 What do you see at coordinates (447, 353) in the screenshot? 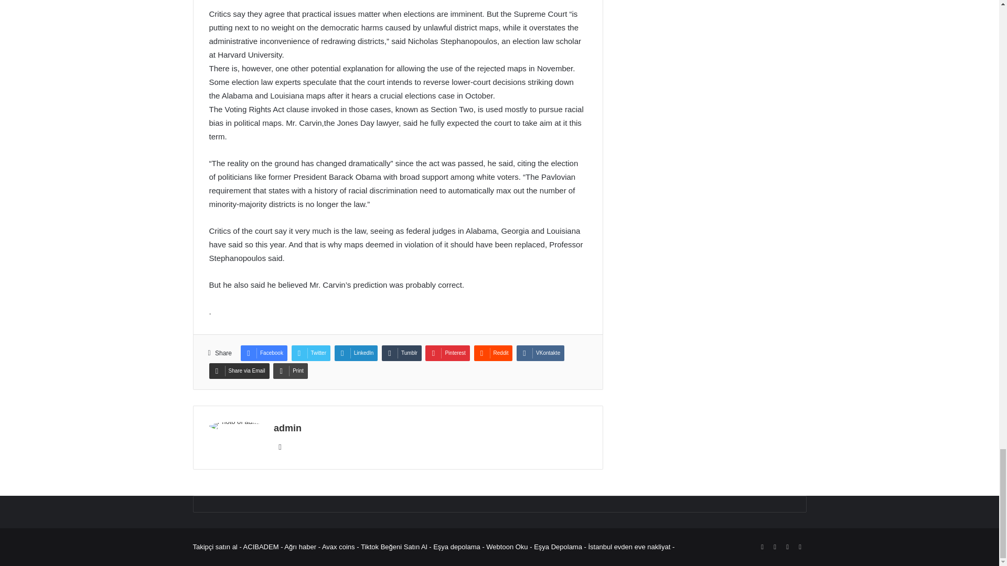
I see `Pinterest` at bounding box center [447, 353].